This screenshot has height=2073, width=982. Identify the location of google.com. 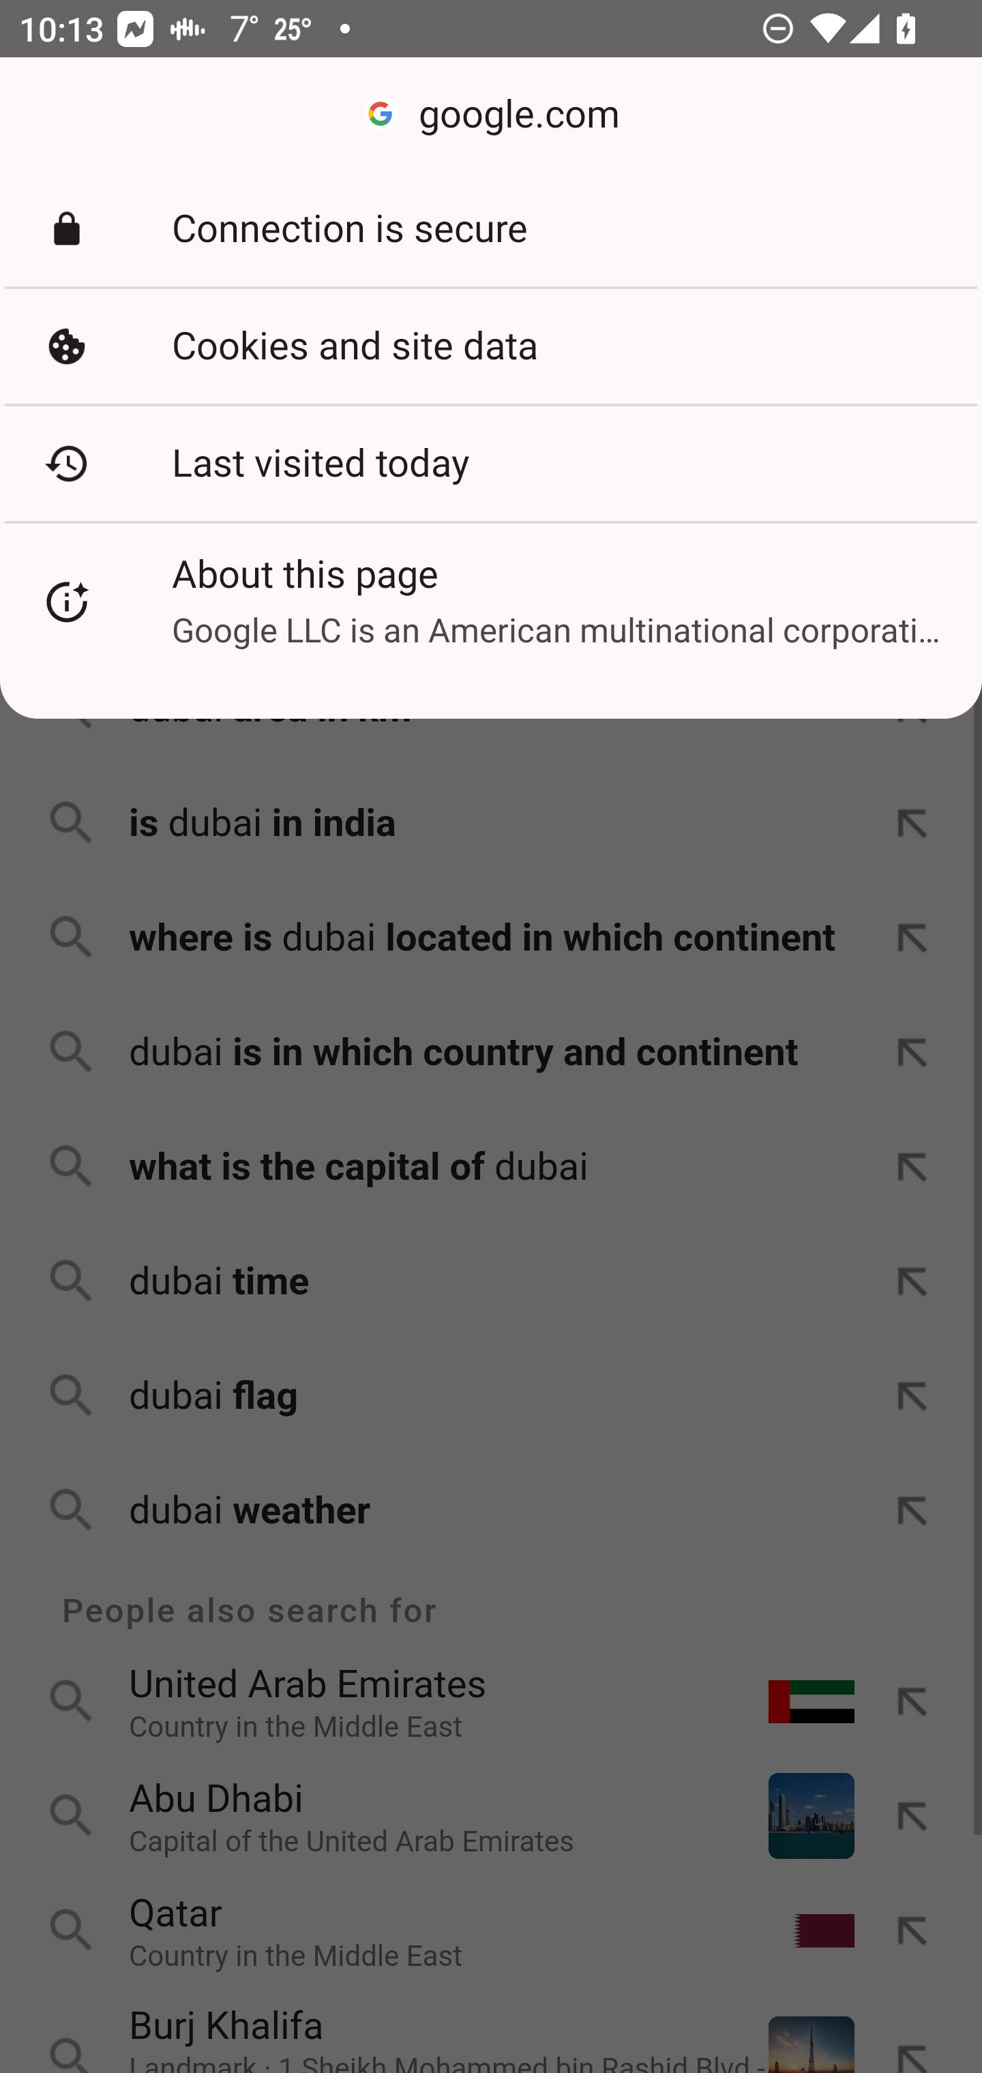
(491, 115).